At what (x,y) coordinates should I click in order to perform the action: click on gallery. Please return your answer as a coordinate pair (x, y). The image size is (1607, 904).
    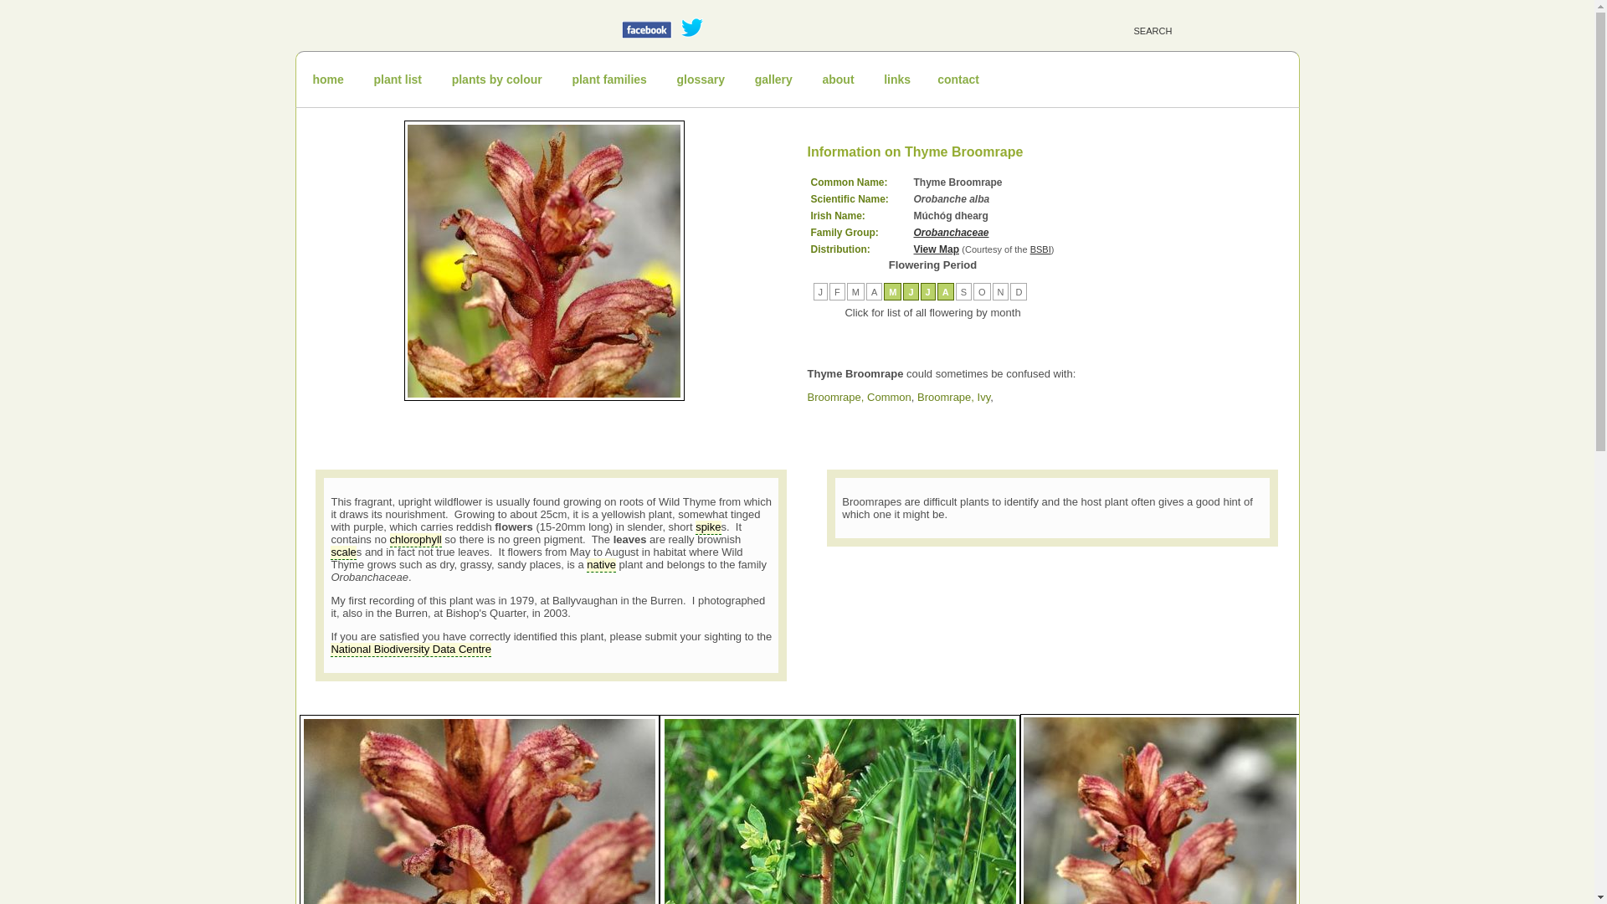
    Looking at the image, I should click on (773, 79).